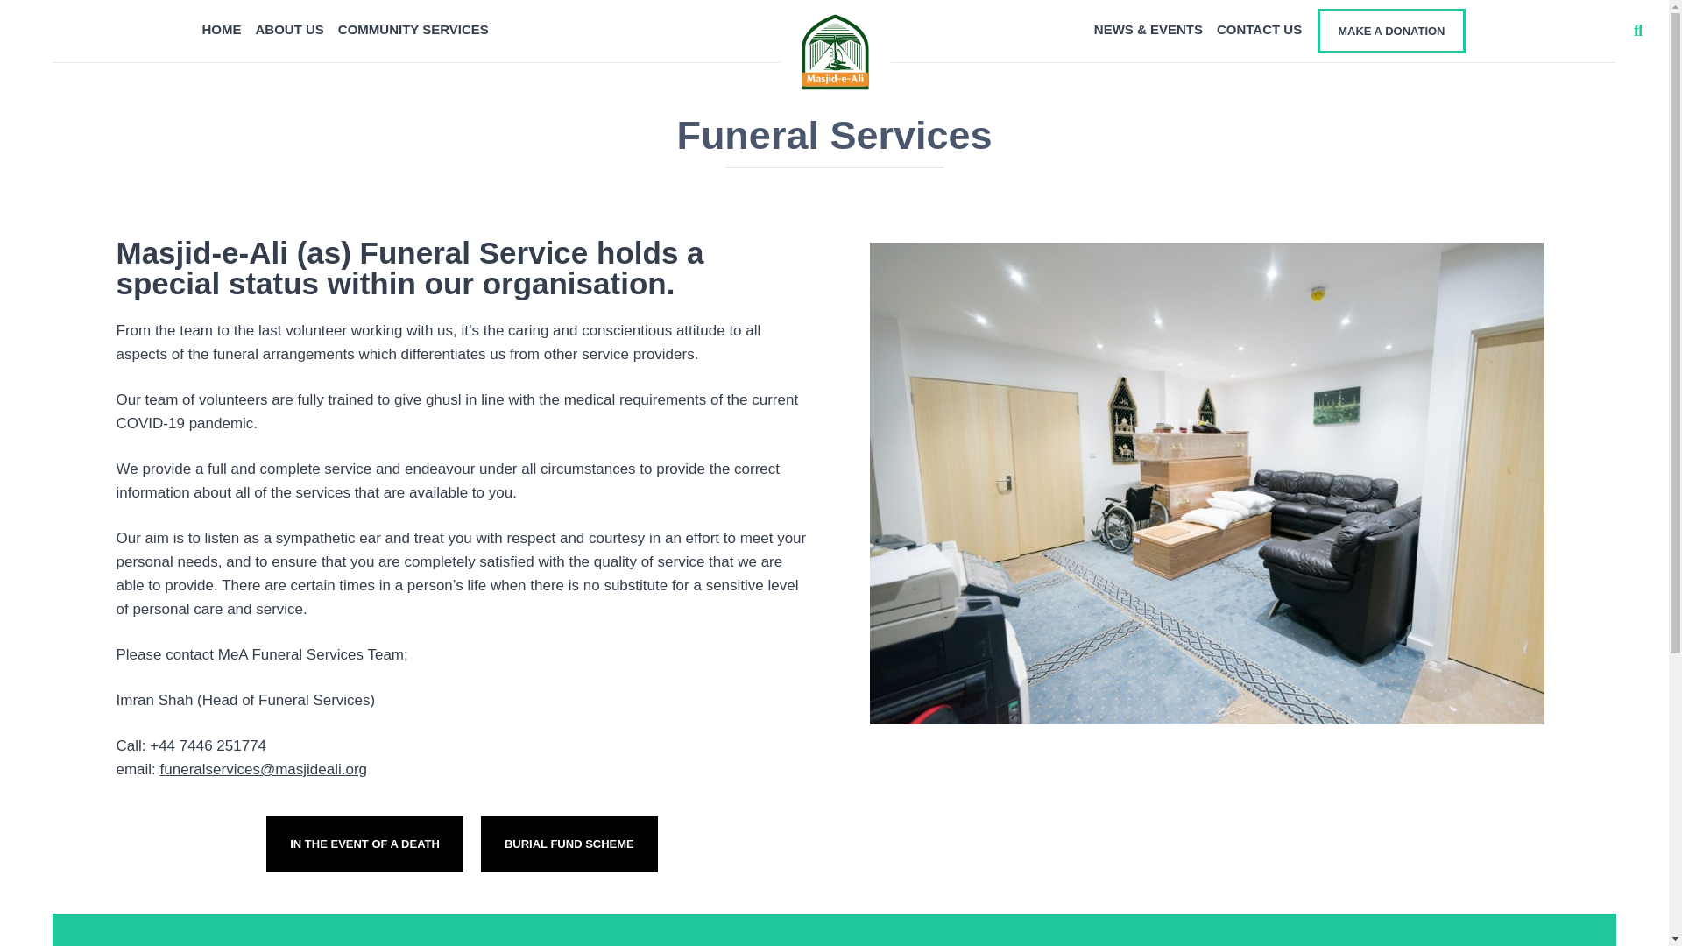  I want to click on CONTACT US, so click(1258, 29).